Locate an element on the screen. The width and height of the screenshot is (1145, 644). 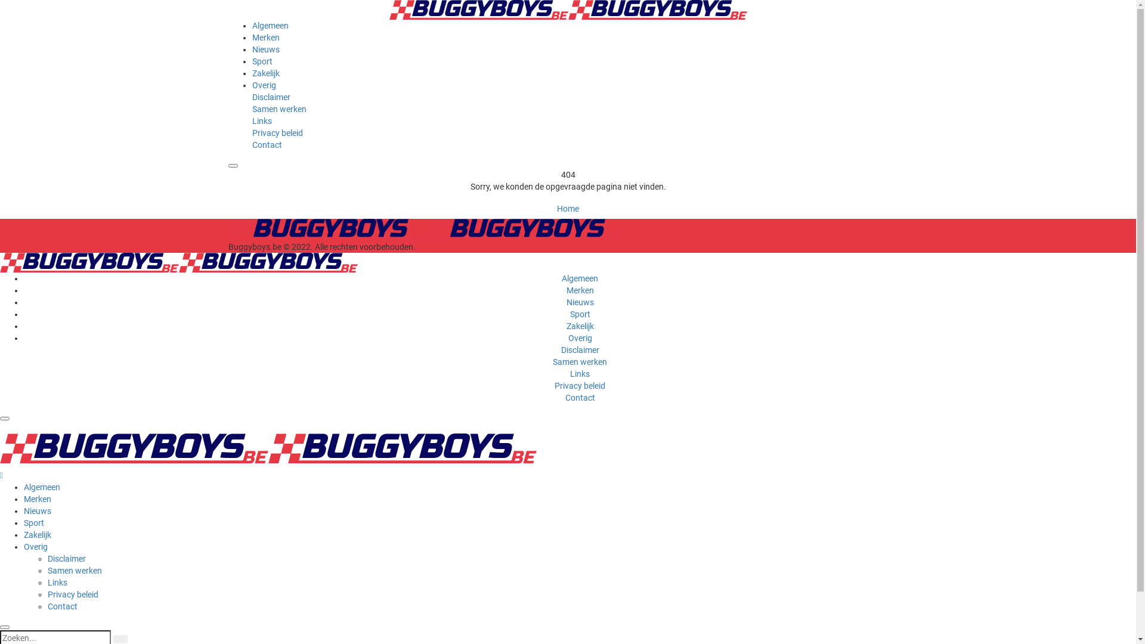
Merken is located at coordinates (265, 38).